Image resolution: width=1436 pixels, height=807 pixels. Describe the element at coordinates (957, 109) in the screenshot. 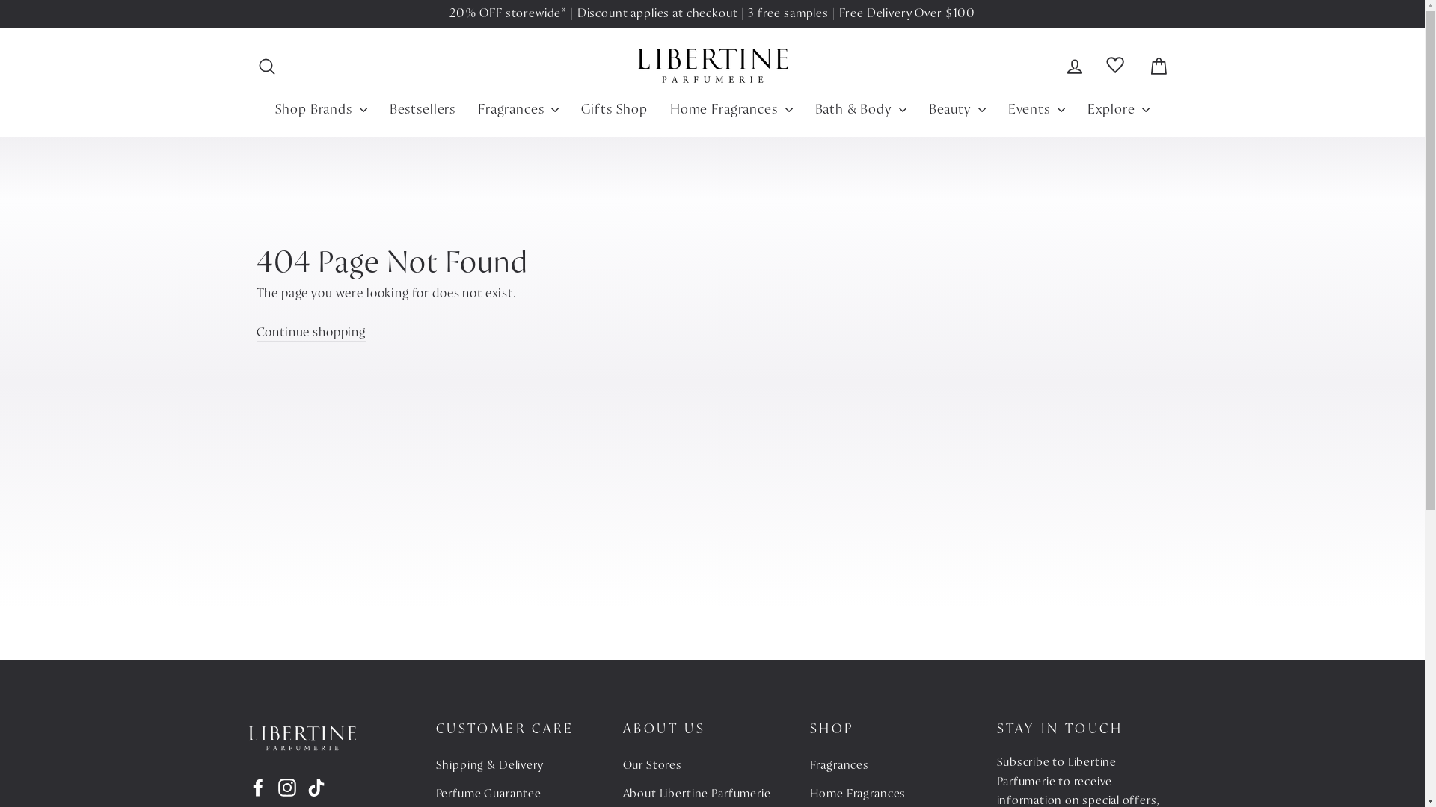

I see `Beauty` at that location.